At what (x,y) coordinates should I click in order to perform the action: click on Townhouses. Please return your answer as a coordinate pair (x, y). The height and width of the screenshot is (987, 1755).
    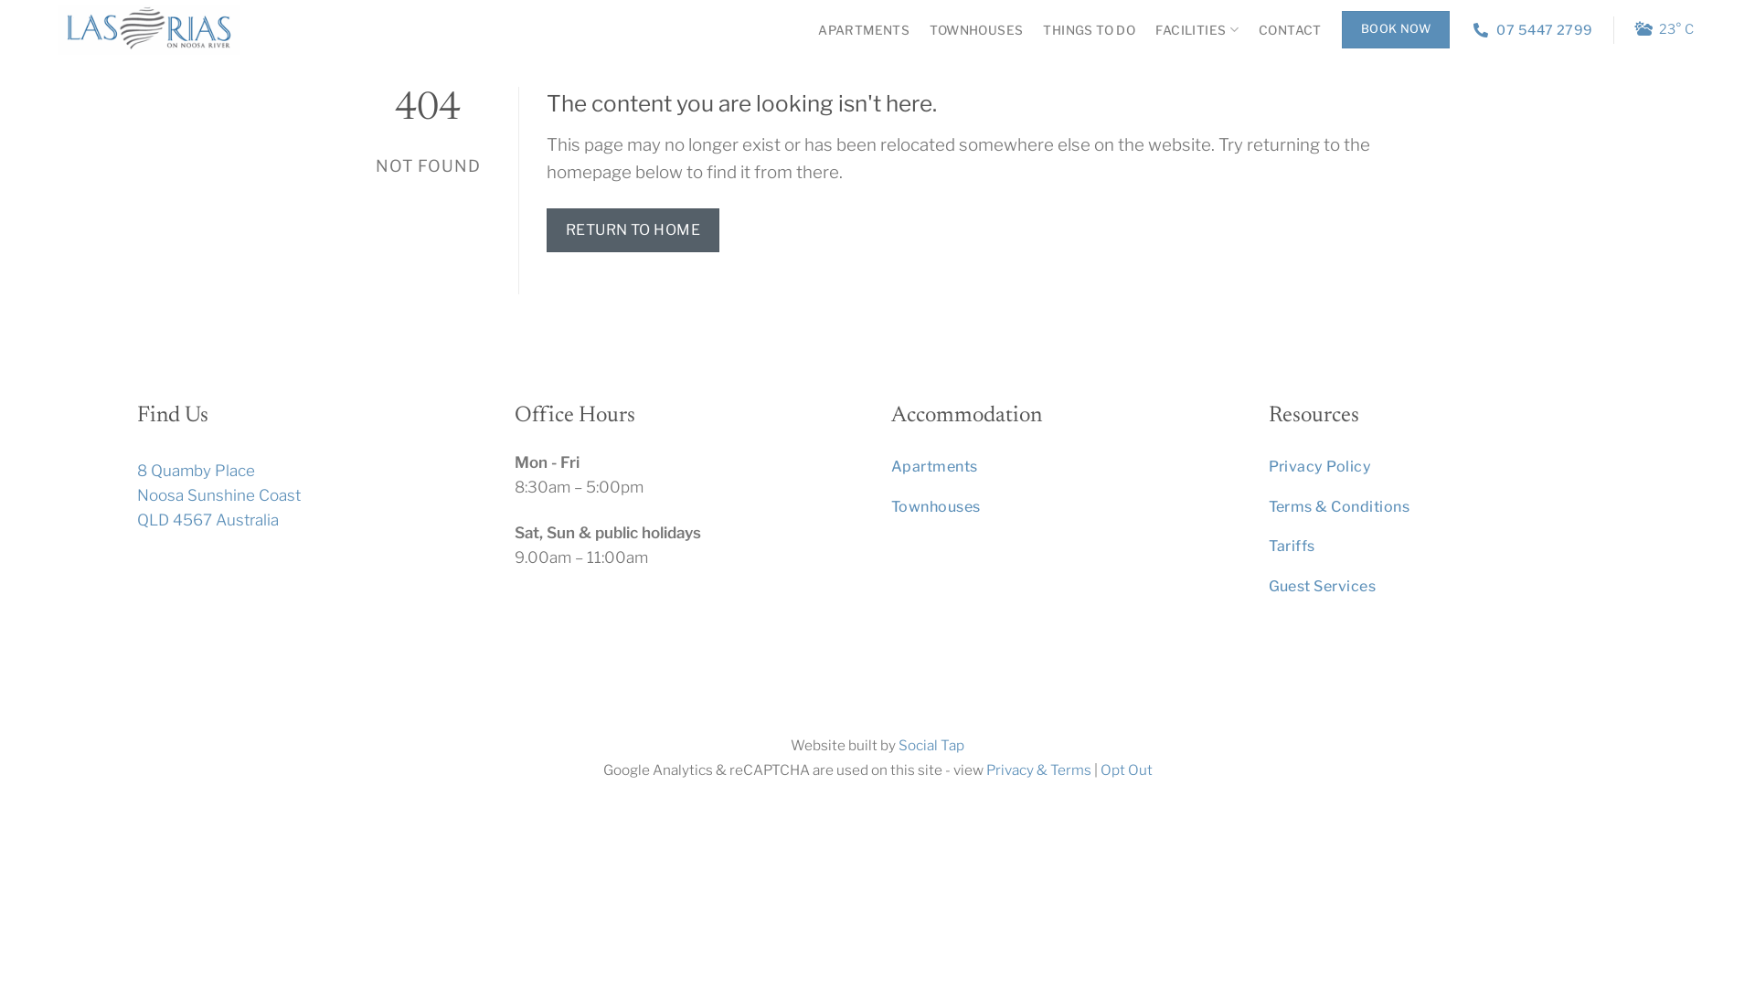
    Looking at the image, I should click on (1066, 507).